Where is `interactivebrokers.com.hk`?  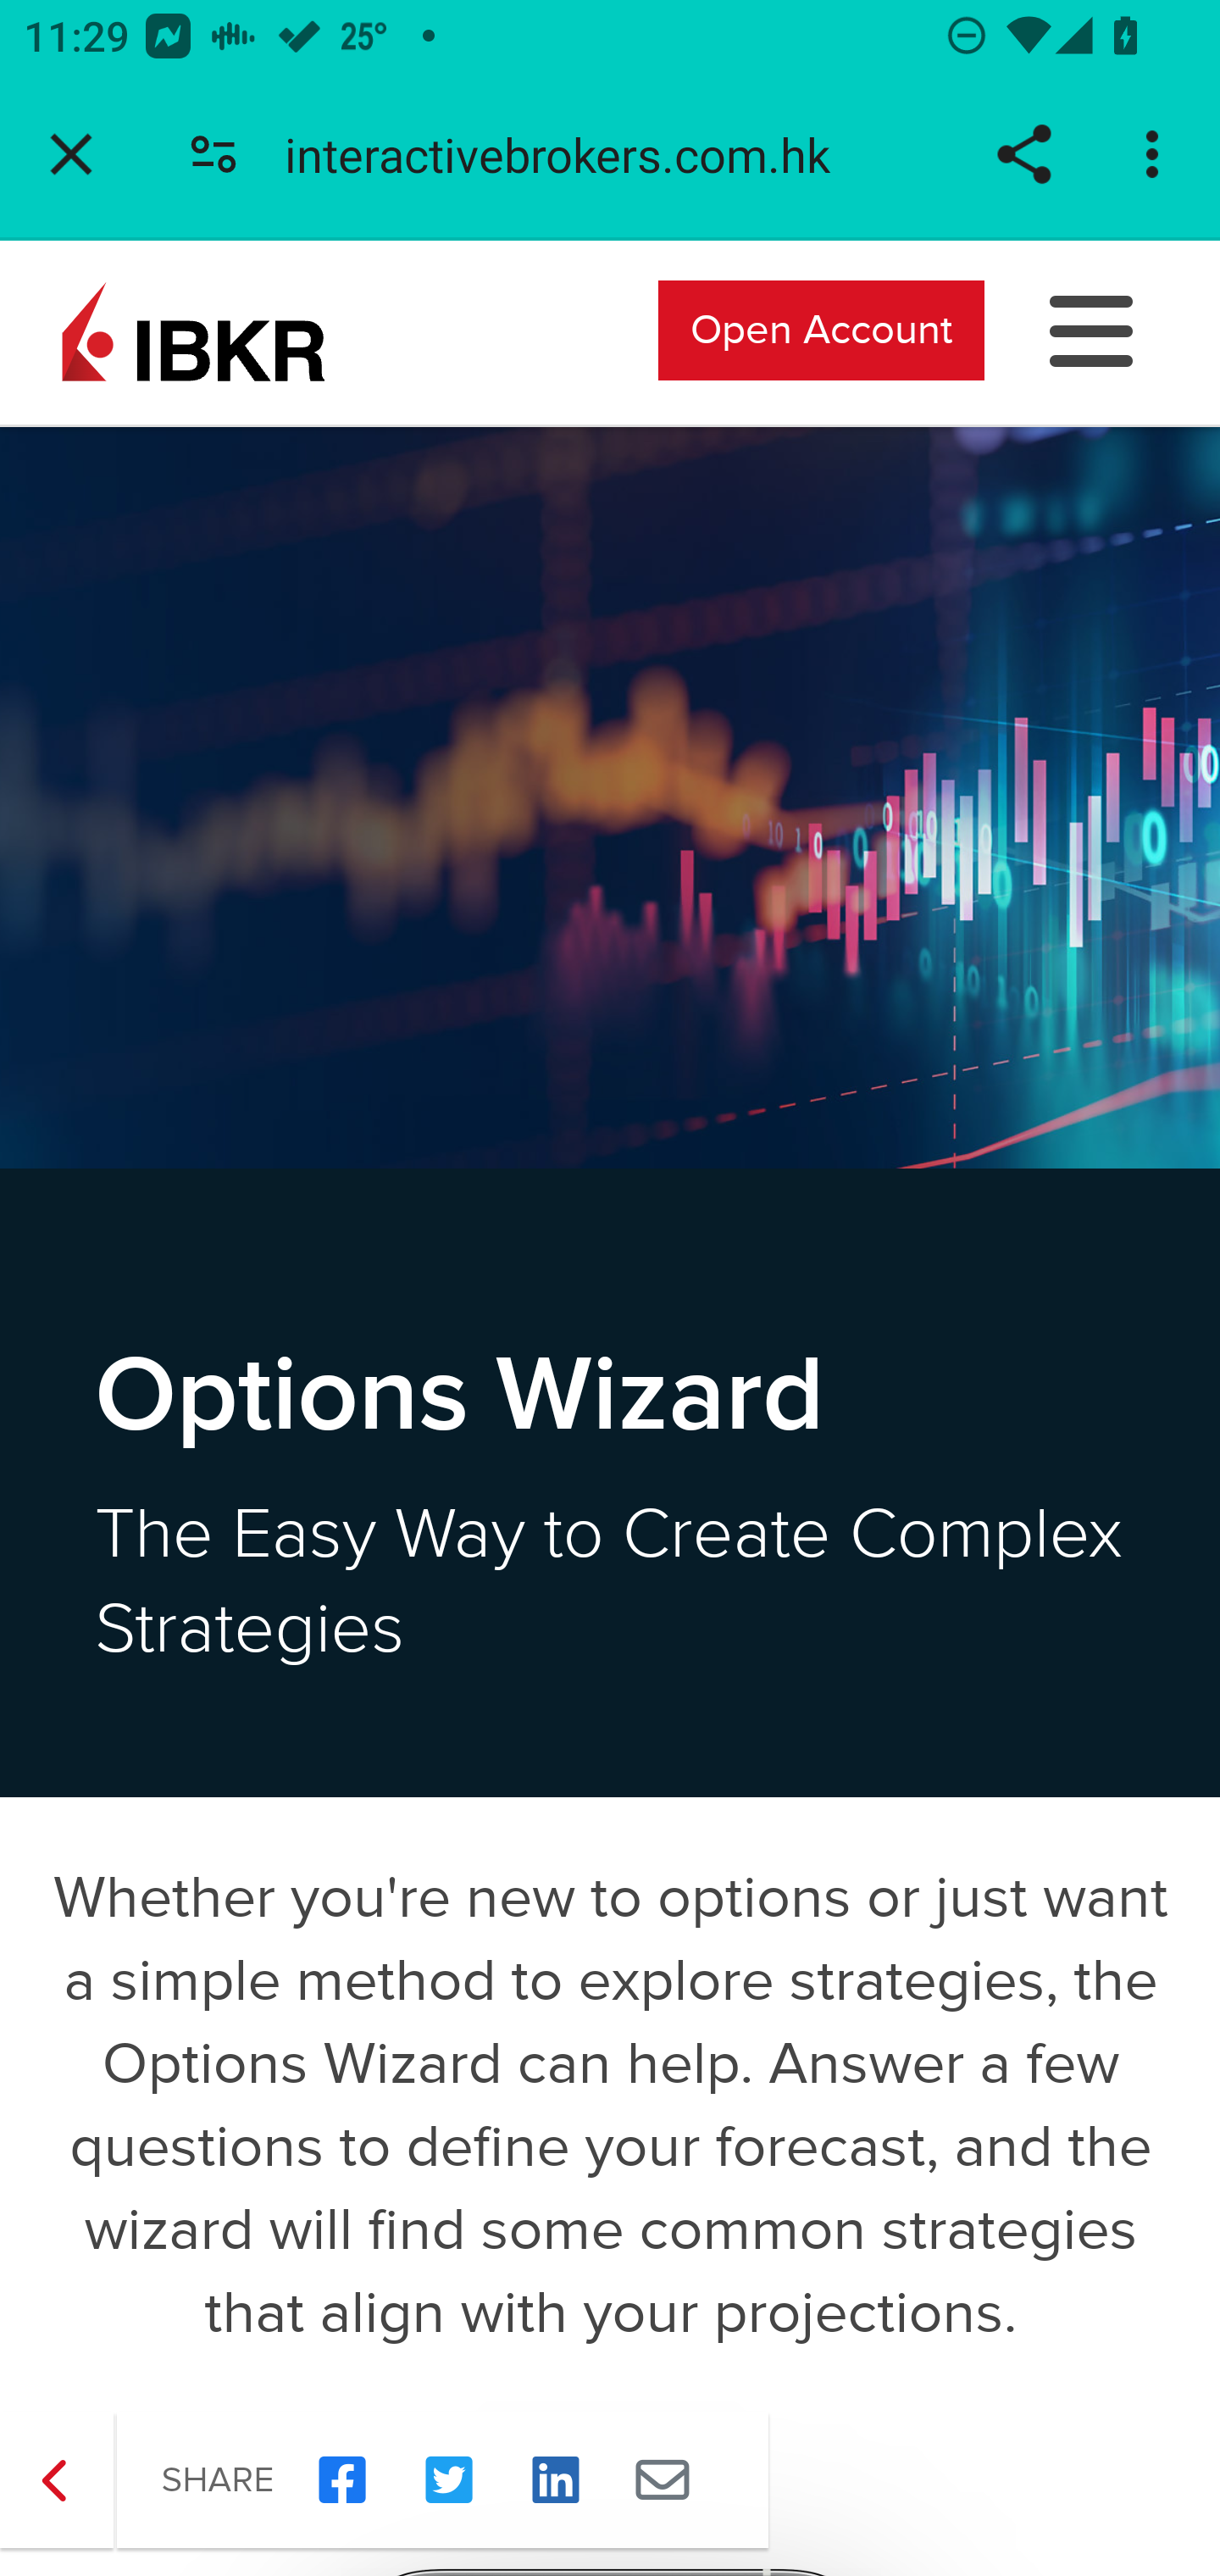 interactivebrokers.com.hk is located at coordinates (569, 154).